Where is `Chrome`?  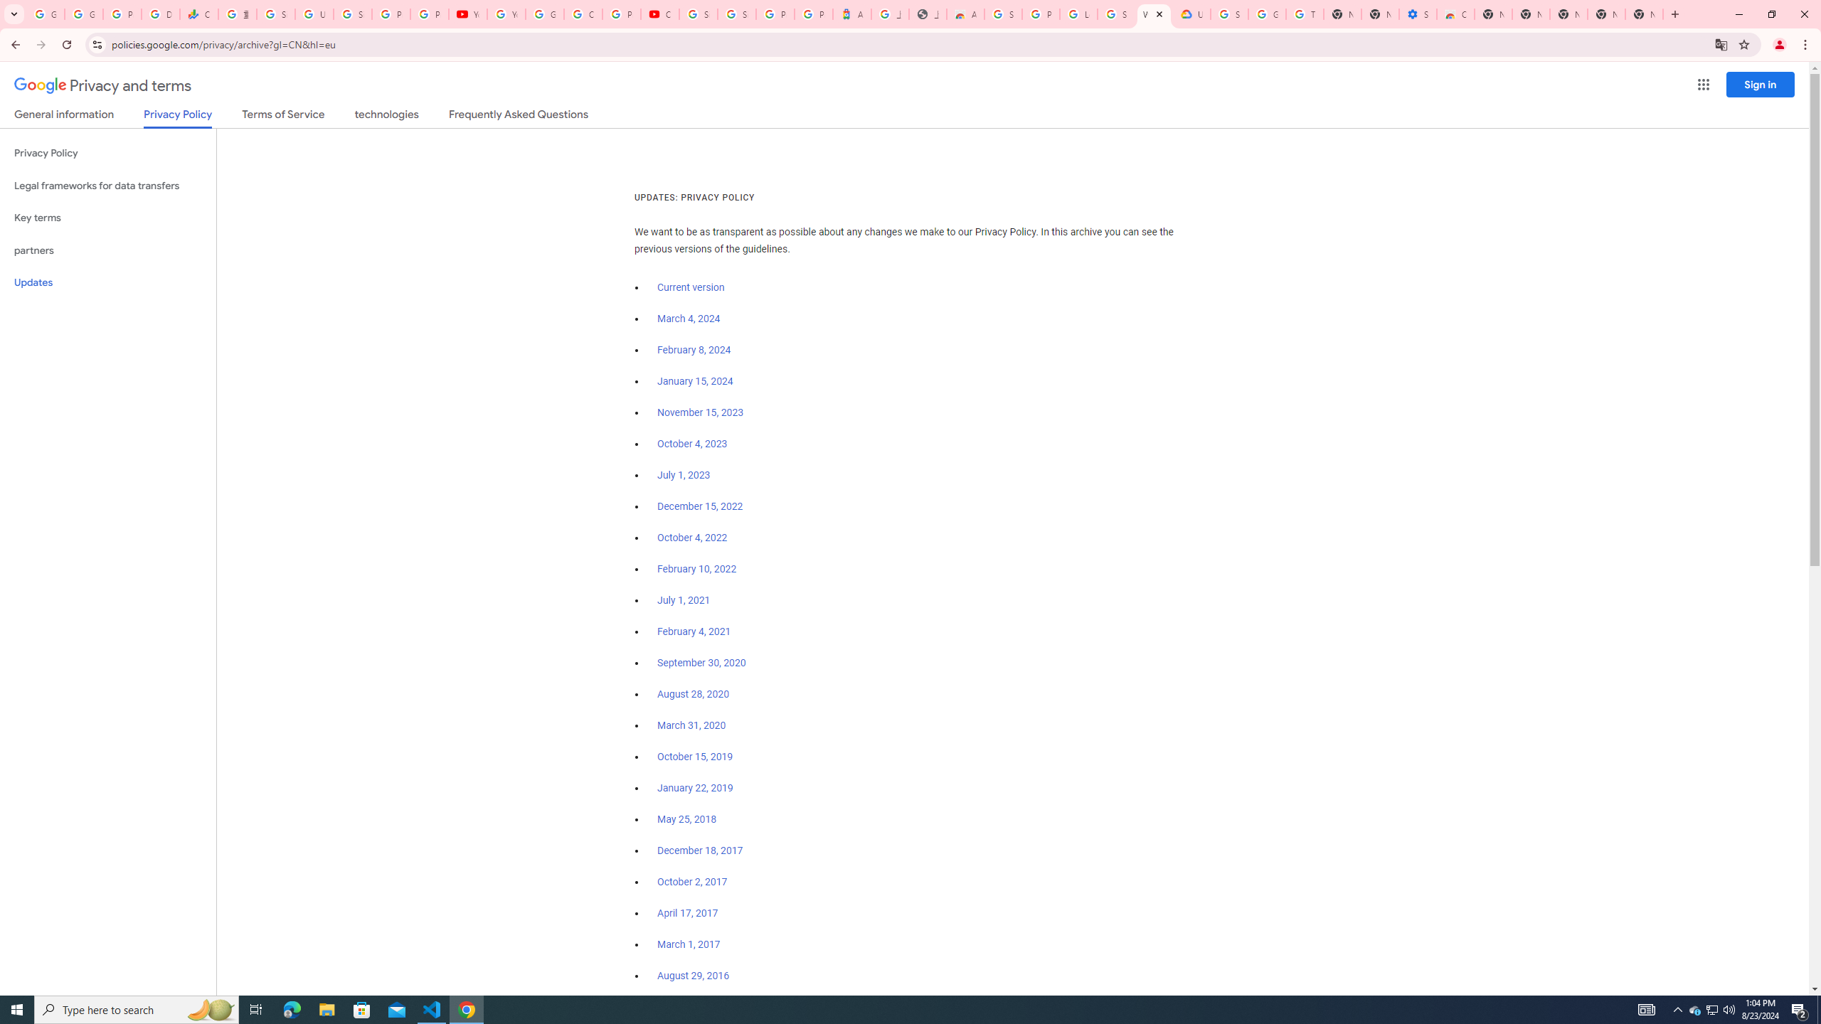
Chrome is located at coordinates (1807, 45).